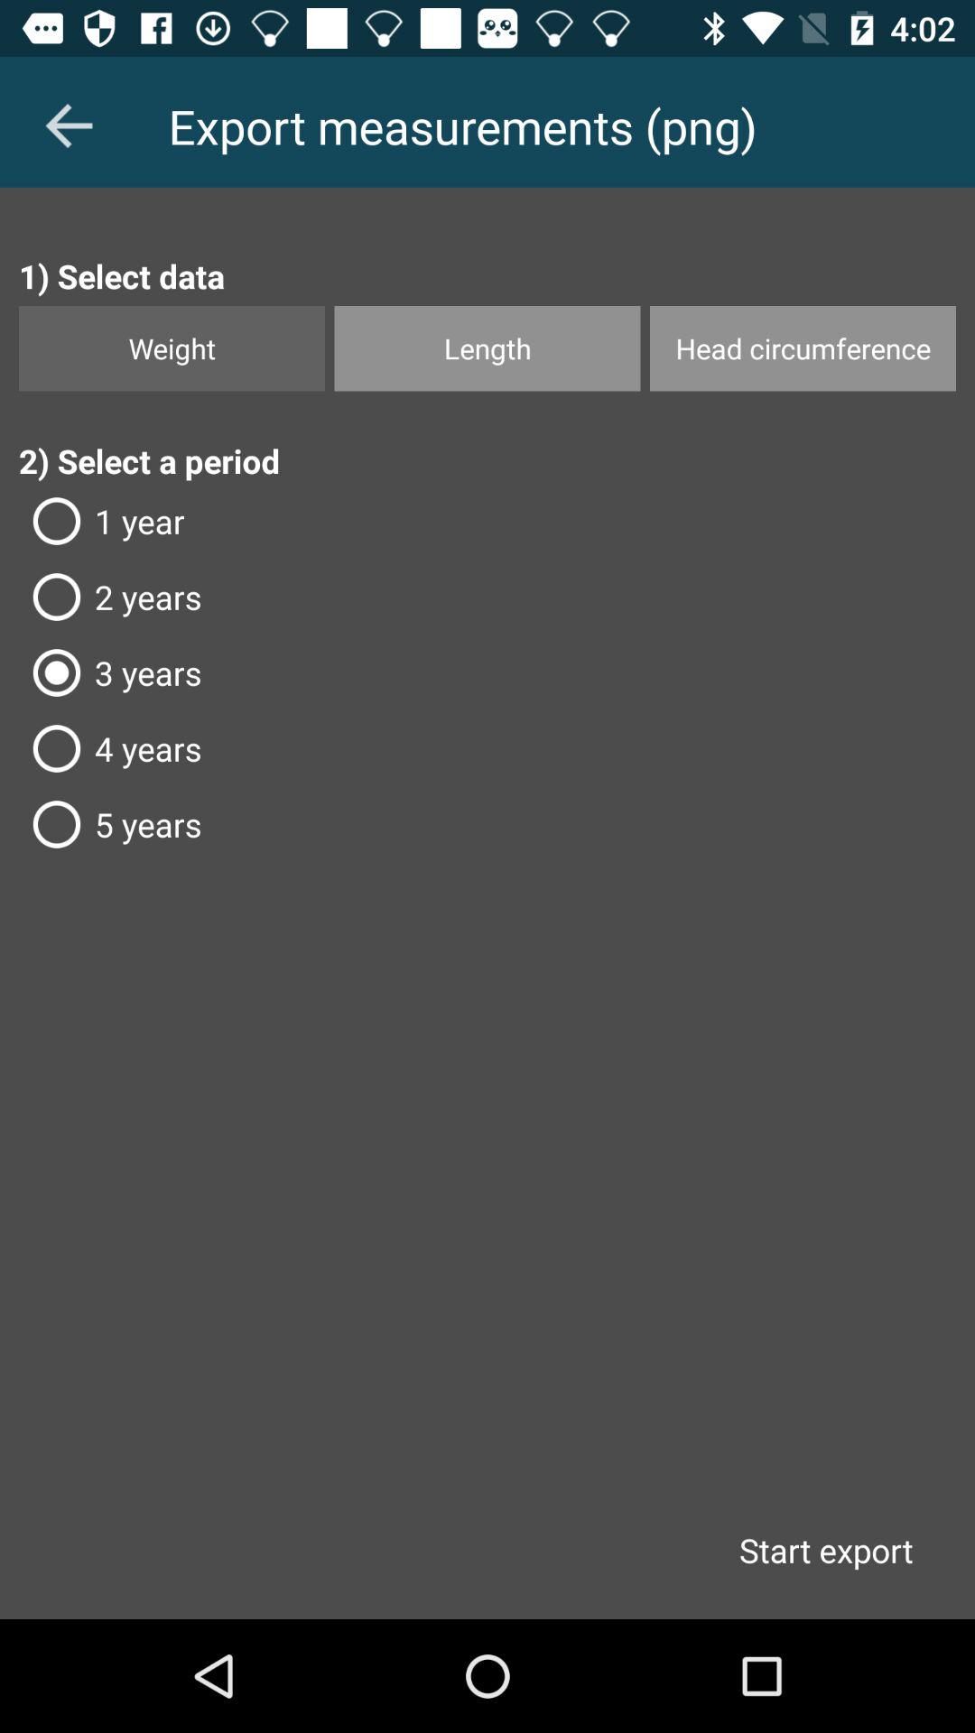  Describe the element at coordinates (803, 348) in the screenshot. I see `swipe to head circumference icon` at that location.